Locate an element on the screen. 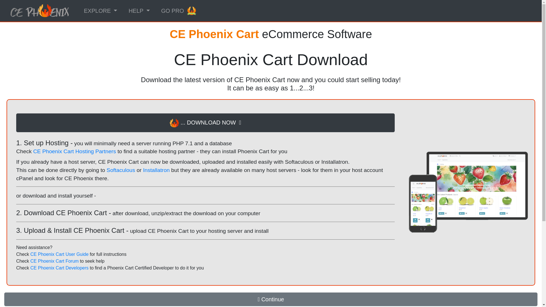 This screenshot has height=307, width=546. Installatron is located at coordinates (156, 170).